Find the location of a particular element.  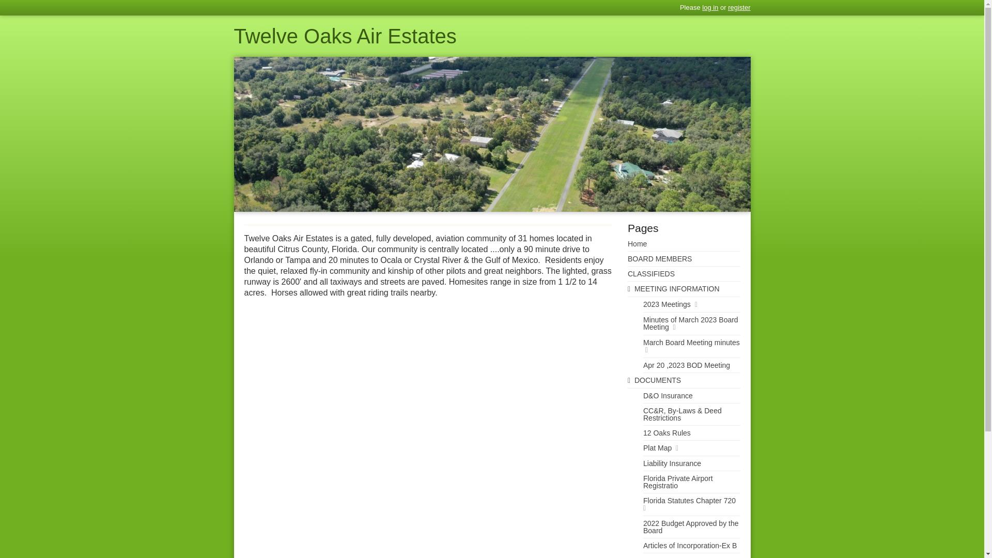

CLASSIFIEDS is located at coordinates (684, 274).